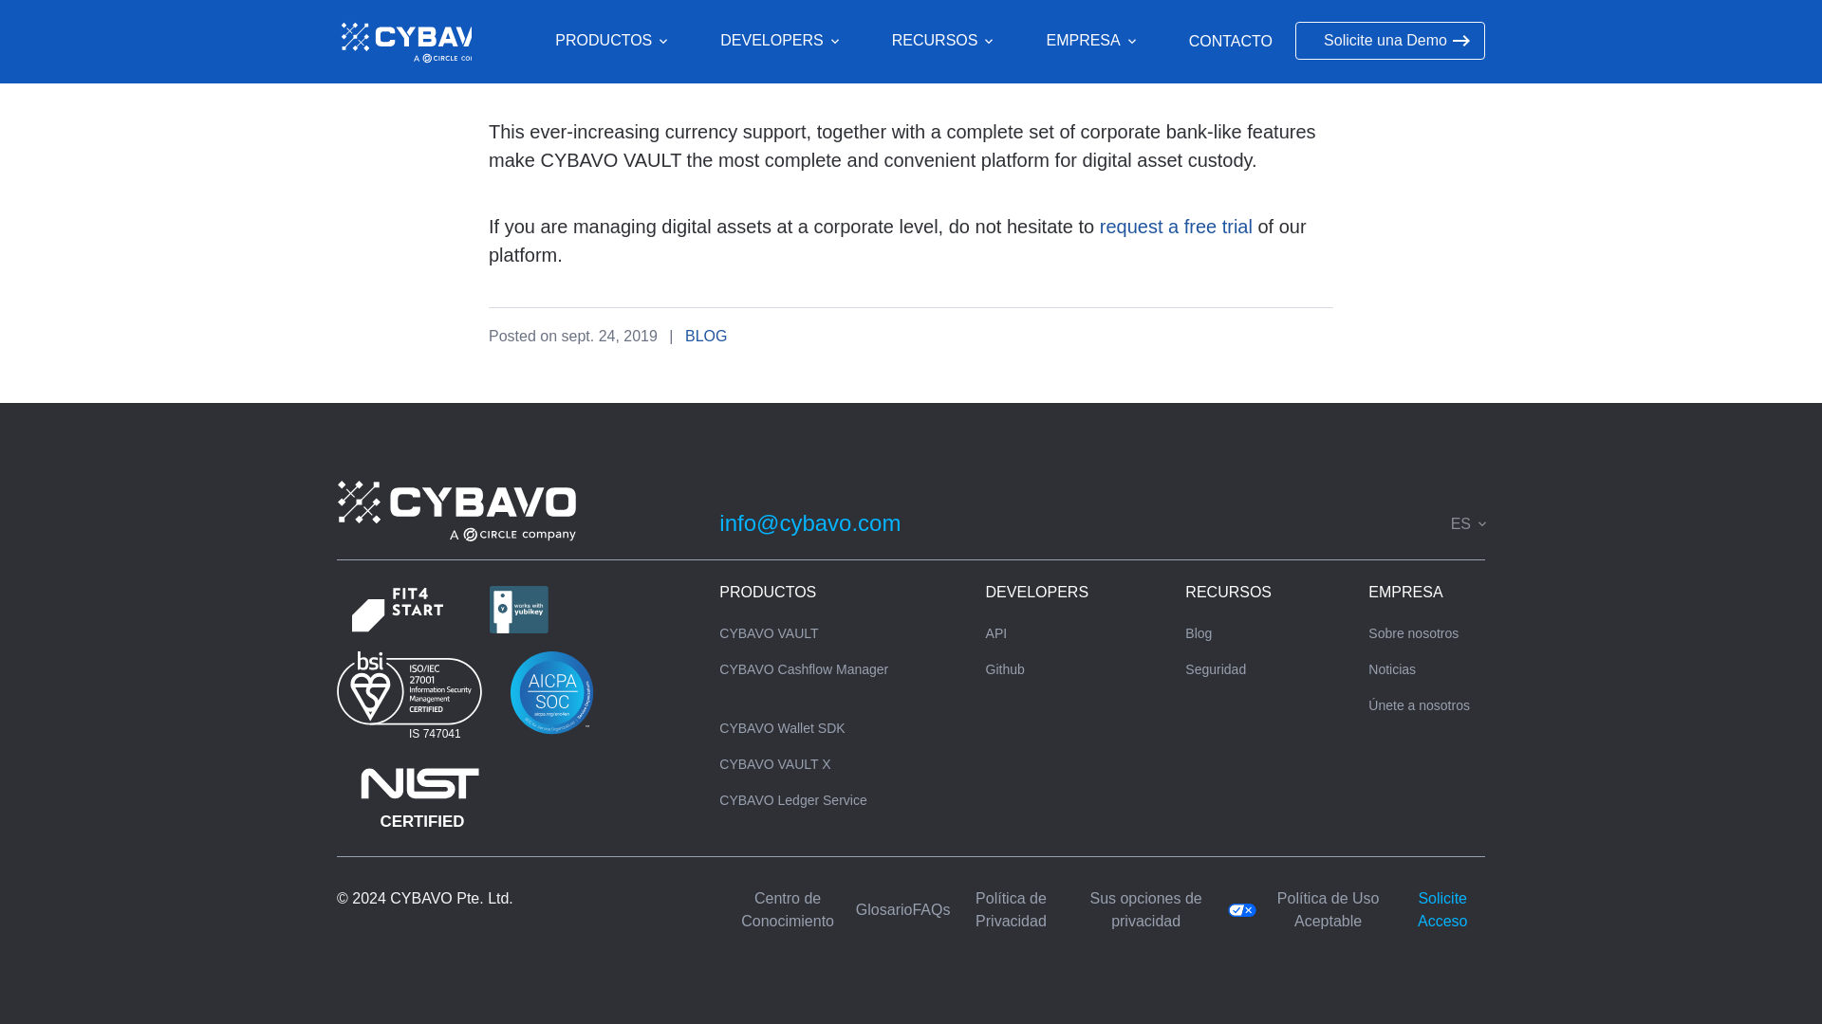  Describe the element at coordinates (1177, 226) in the screenshot. I see `request a free trial` at that location.